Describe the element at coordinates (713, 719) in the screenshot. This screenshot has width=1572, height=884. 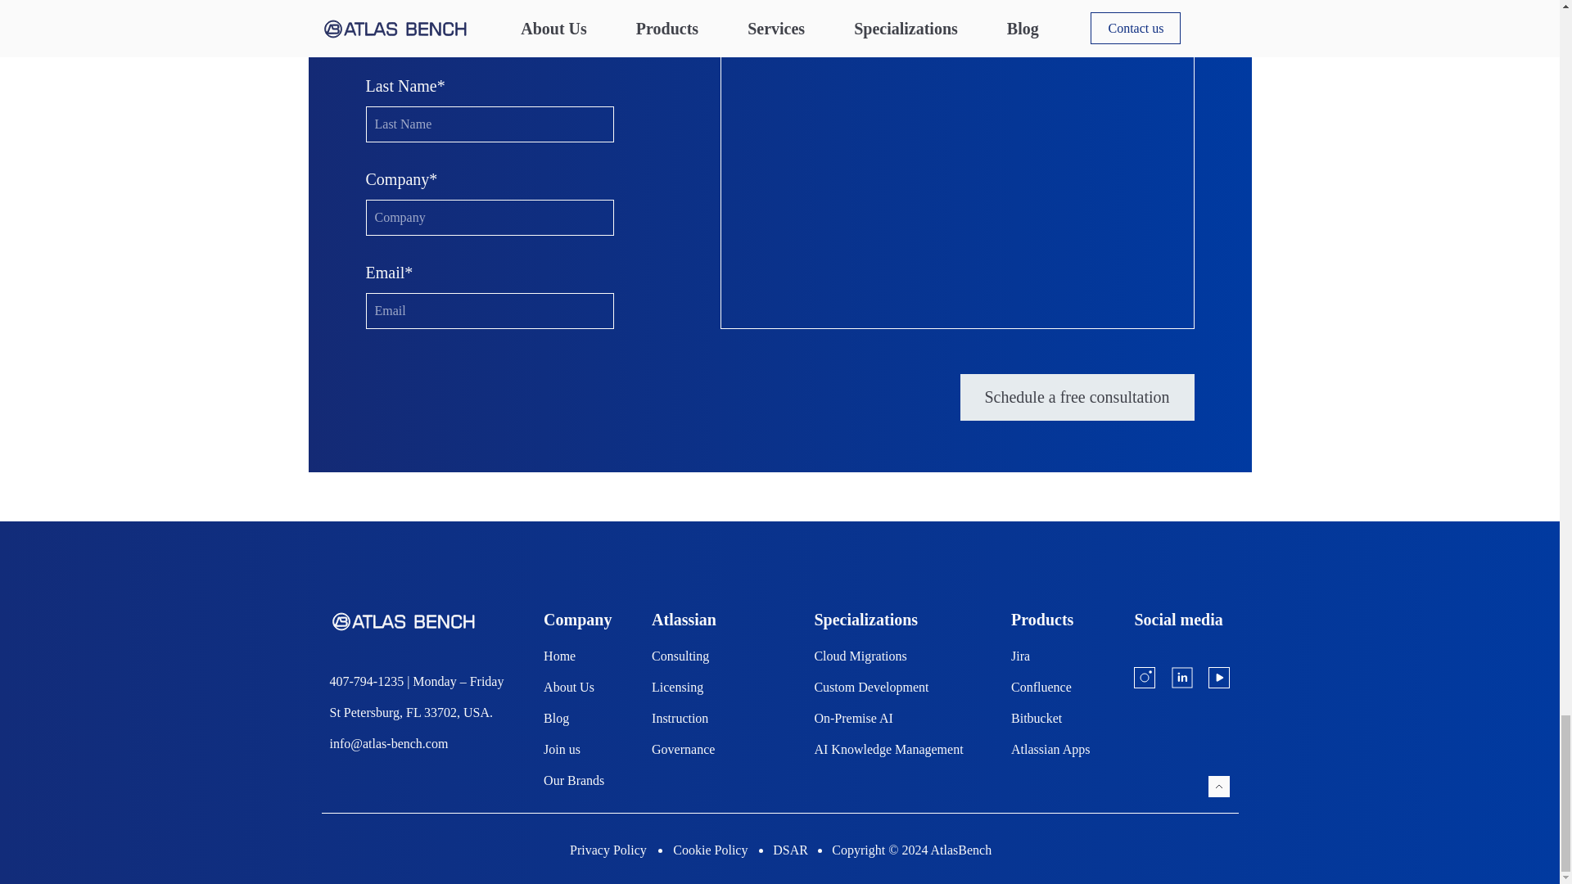
I see `Atlassian Instruction` at that location.